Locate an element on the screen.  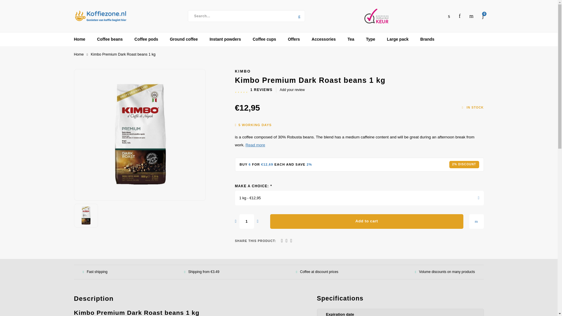
Search is located at coordinates (299, 16).